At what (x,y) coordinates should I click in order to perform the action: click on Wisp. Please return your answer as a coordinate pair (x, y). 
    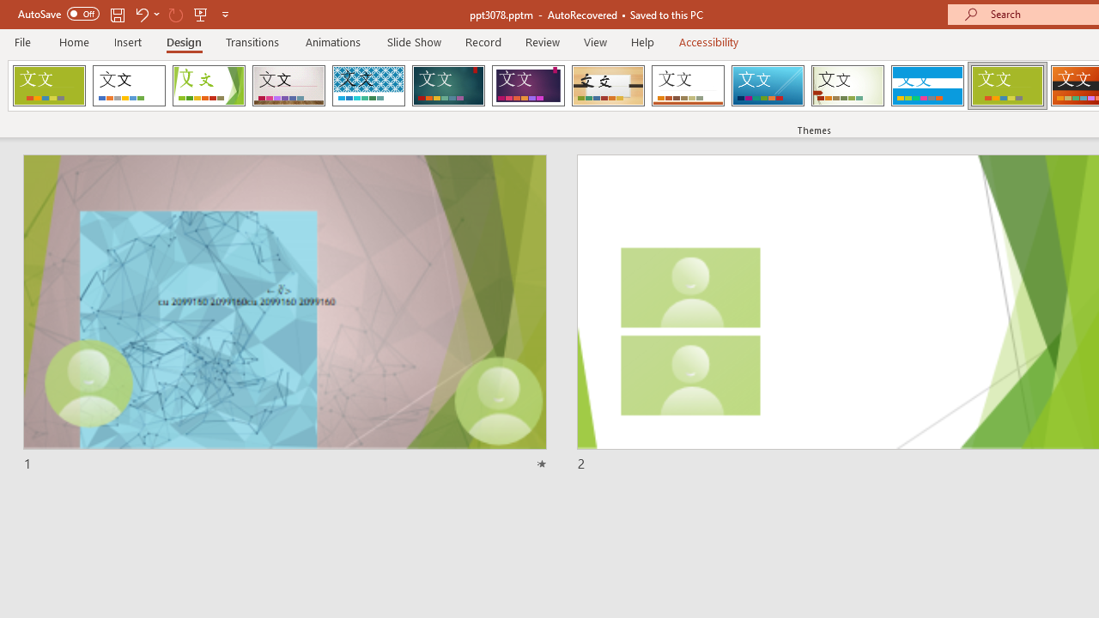
    Looking at the image, I should click on (847, 86).